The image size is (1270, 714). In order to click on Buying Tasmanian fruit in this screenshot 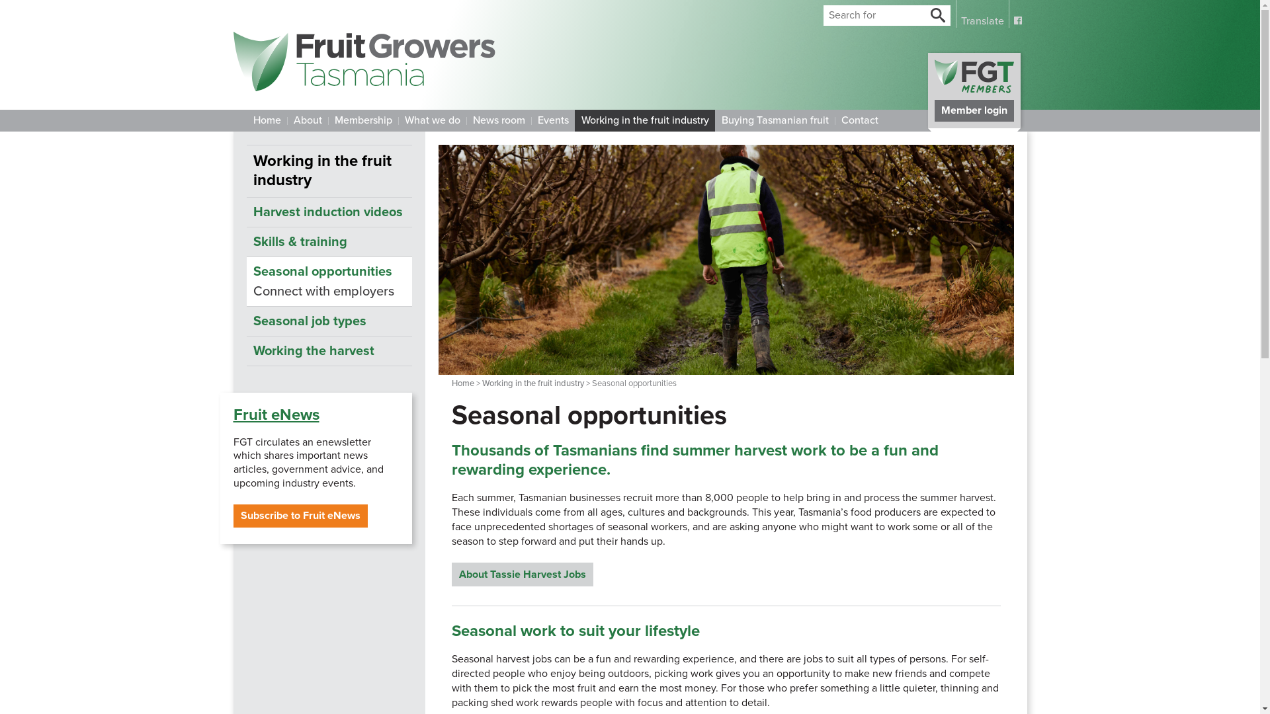, I will do `click(774, 120)`.